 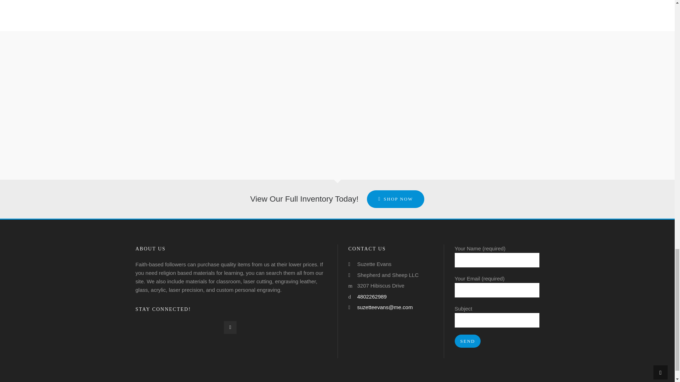 I want to click on 4802262989, so click(x=372, y=296).